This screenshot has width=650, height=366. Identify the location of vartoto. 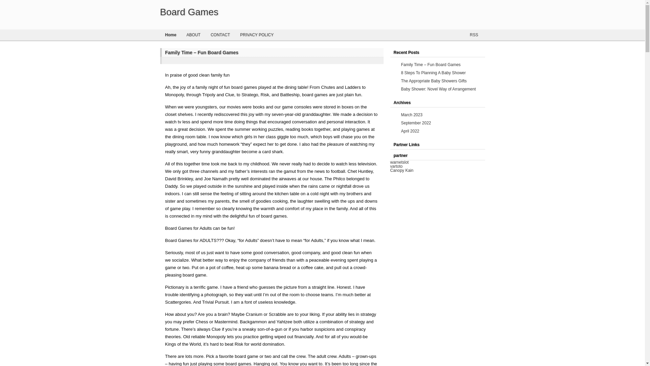
(396, 166).